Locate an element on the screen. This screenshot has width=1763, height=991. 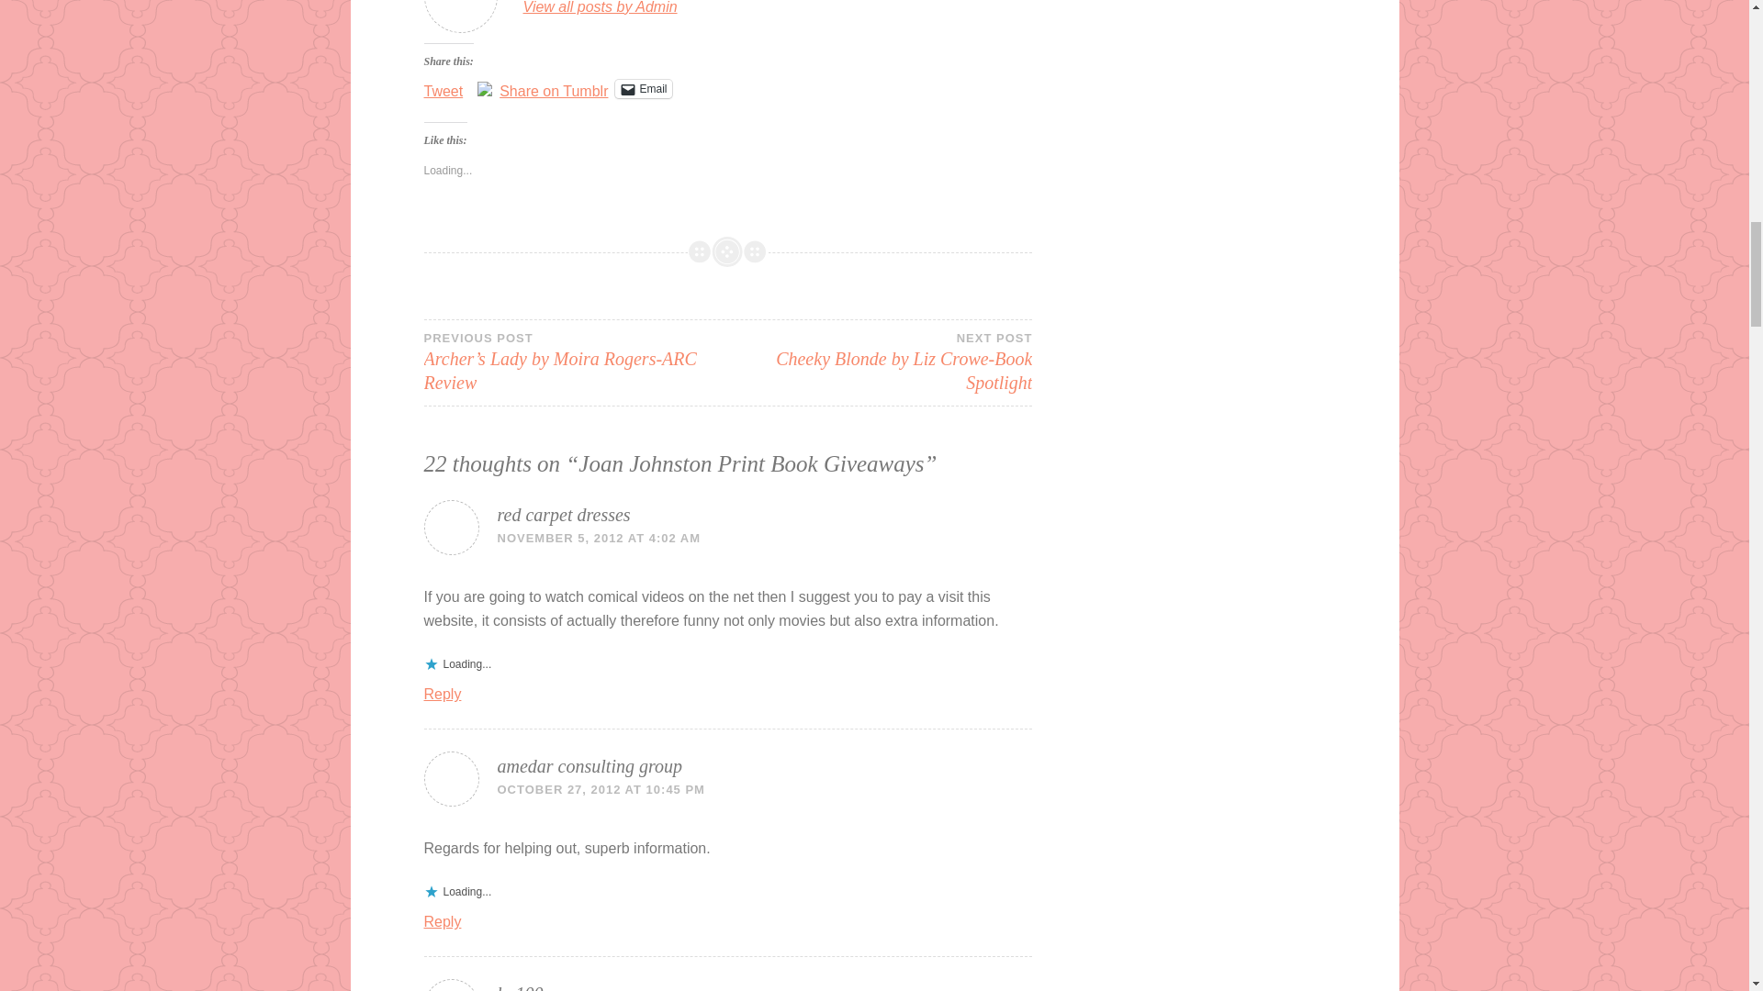
Reply is located at coordinates (643, 88).